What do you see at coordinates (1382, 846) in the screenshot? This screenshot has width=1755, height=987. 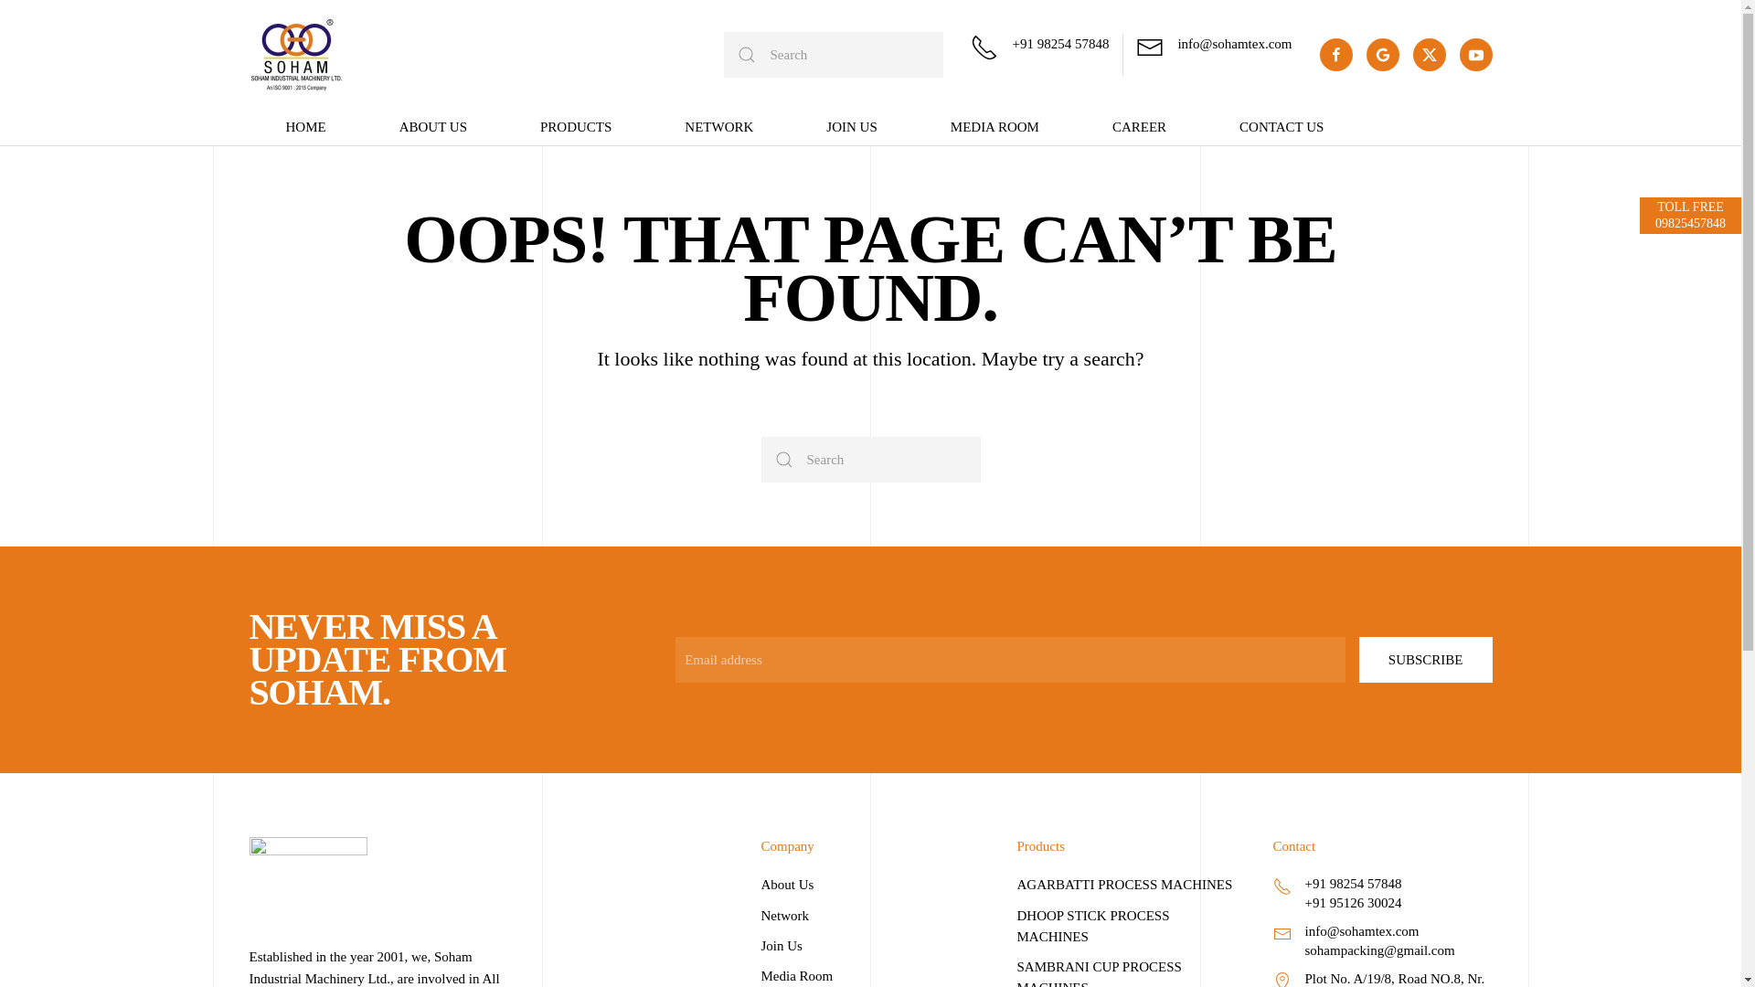 I see `Company` at bounding box center [1382, 846].